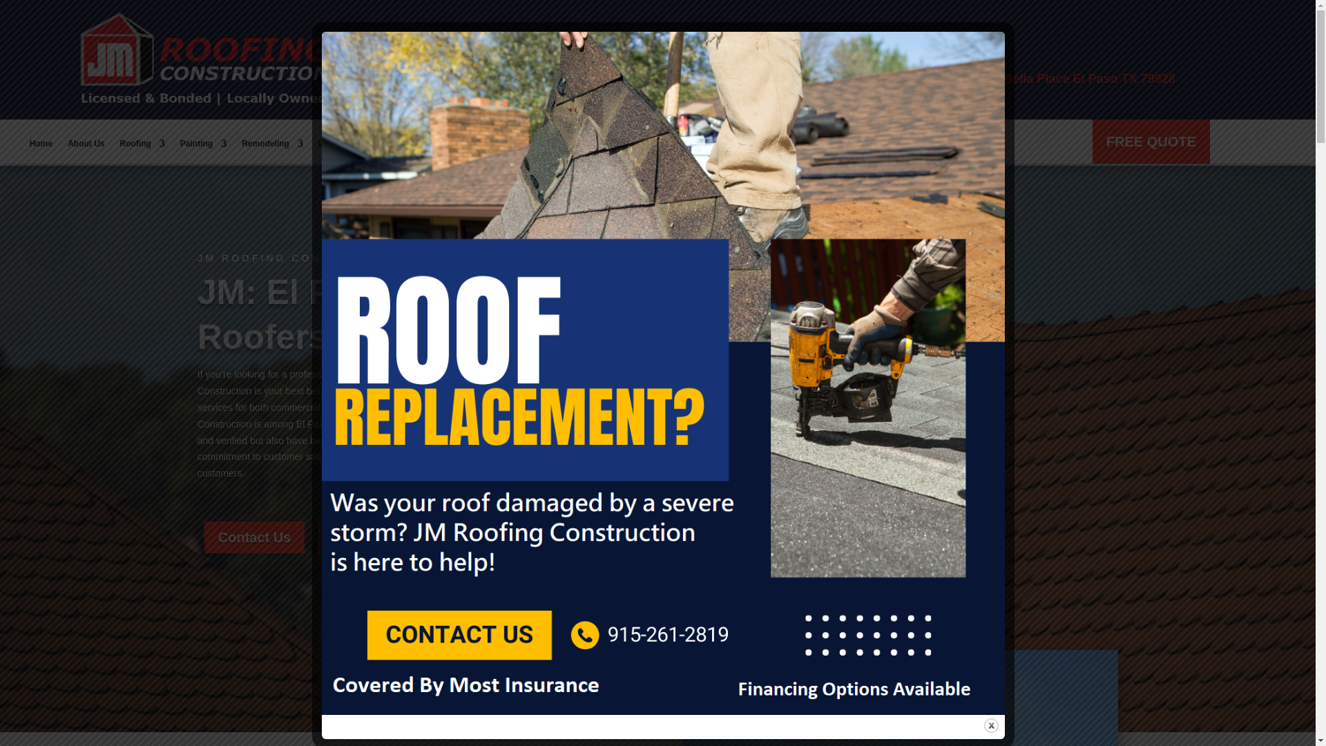  Describe the element at coordinates (272, 146) in the screenshot. I see `Remodeling` at that location.